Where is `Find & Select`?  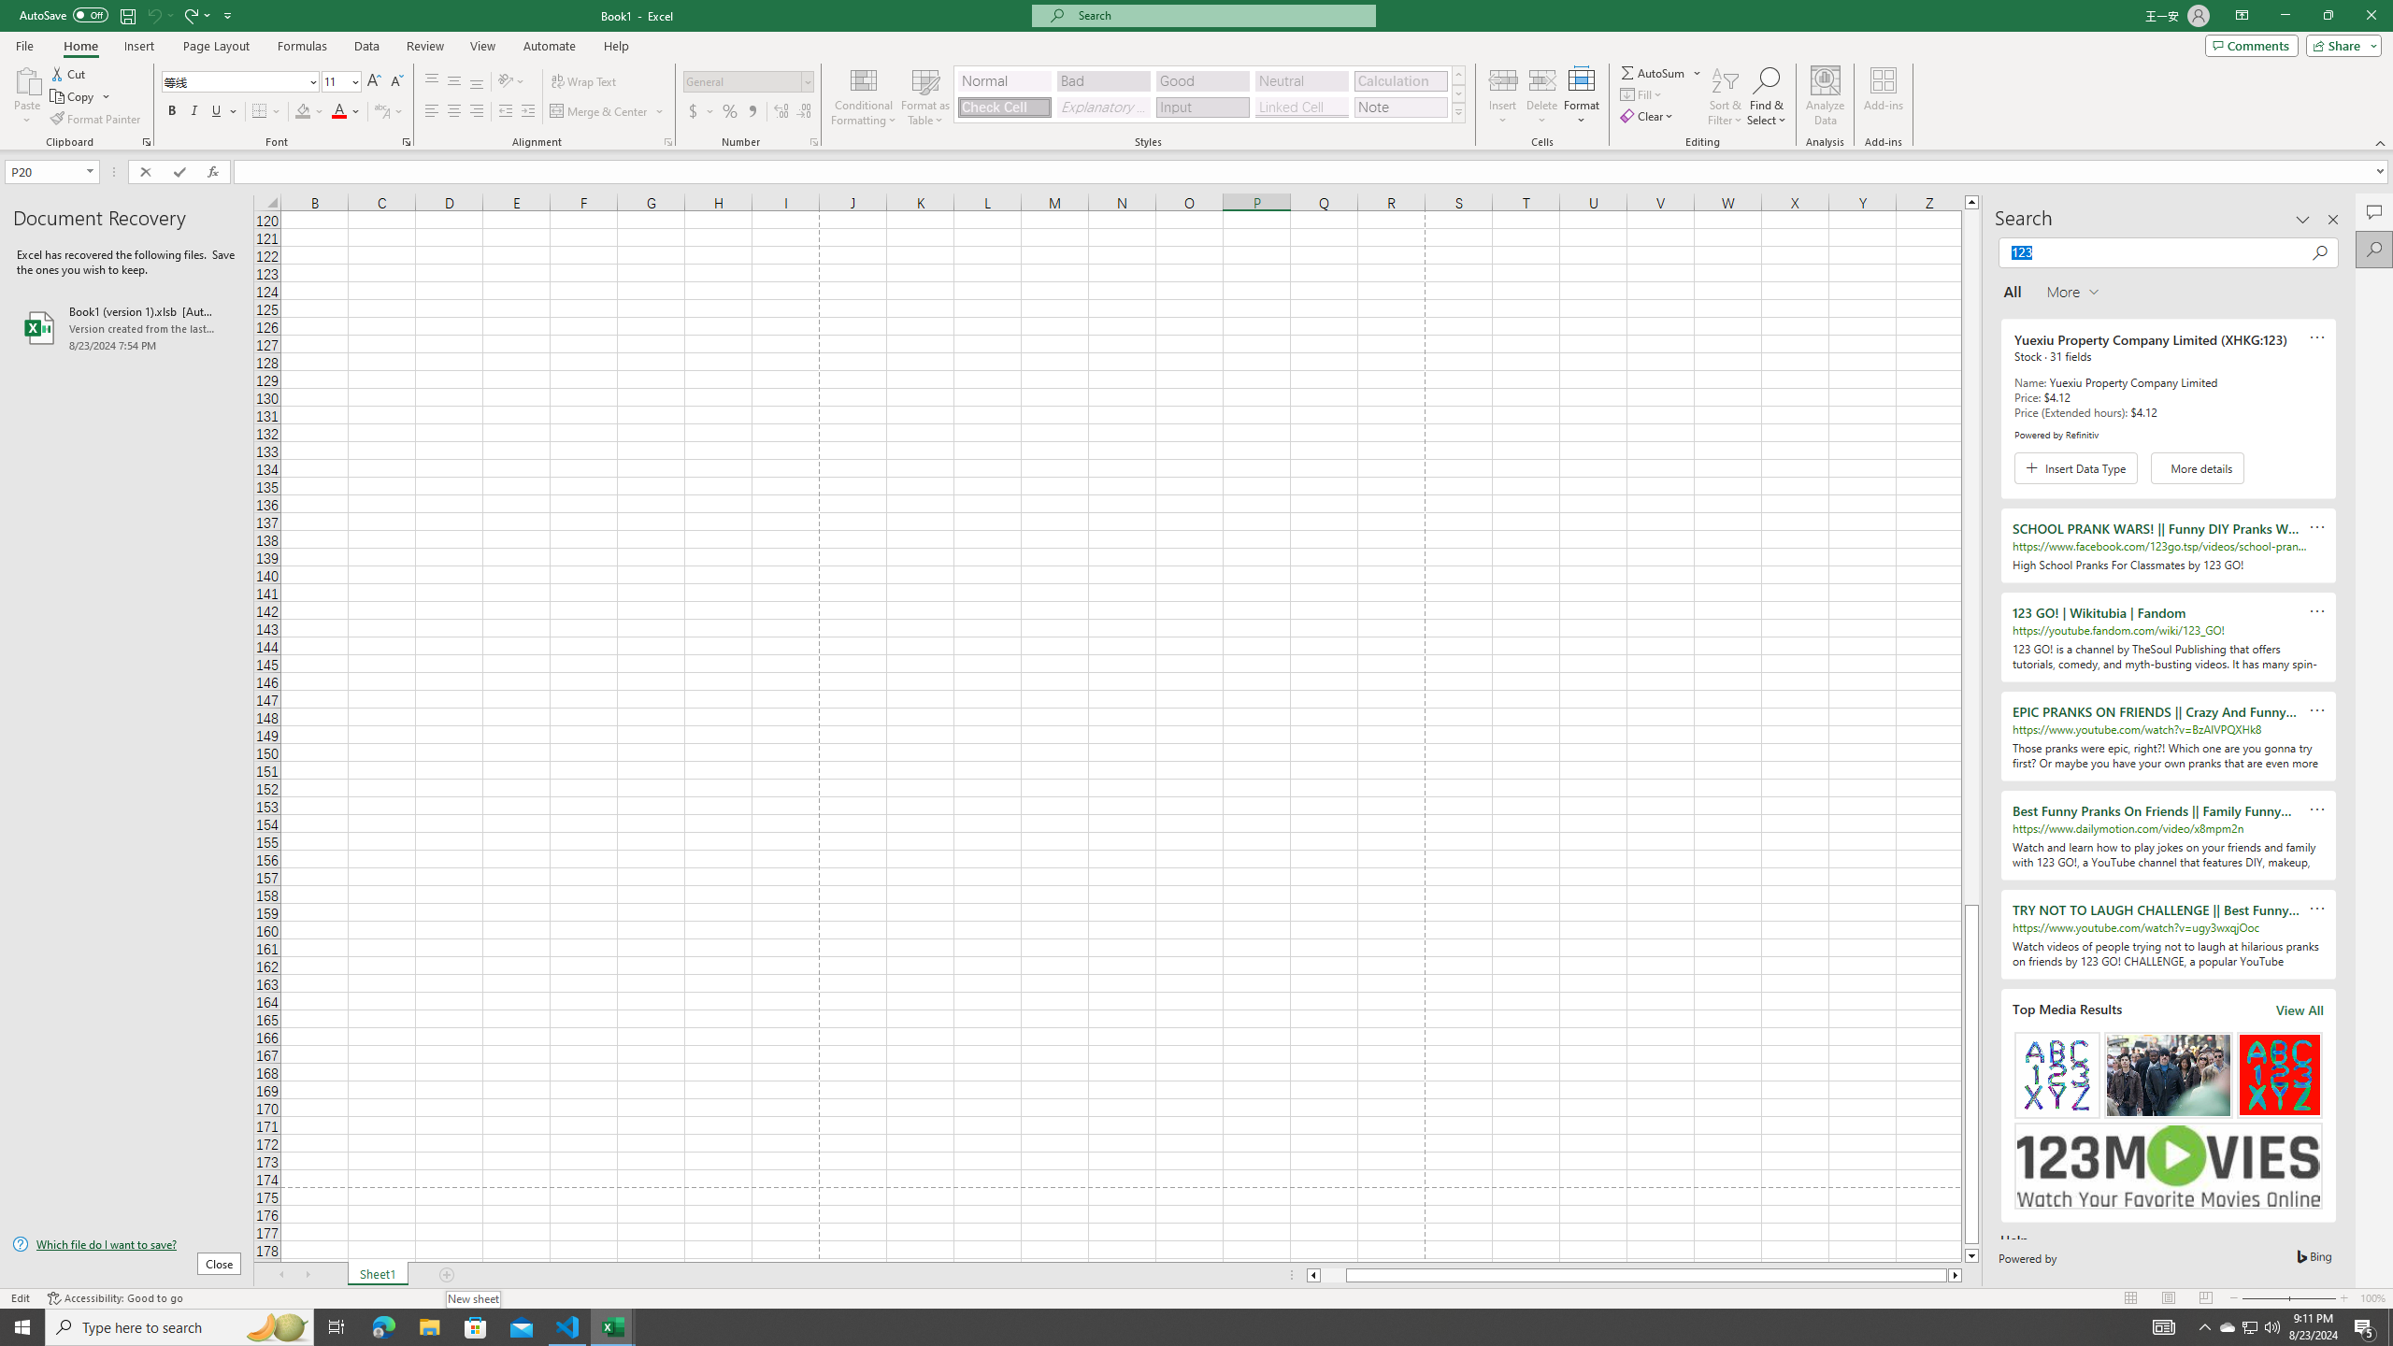 Find & Select is located at coordinates (1767, 96).